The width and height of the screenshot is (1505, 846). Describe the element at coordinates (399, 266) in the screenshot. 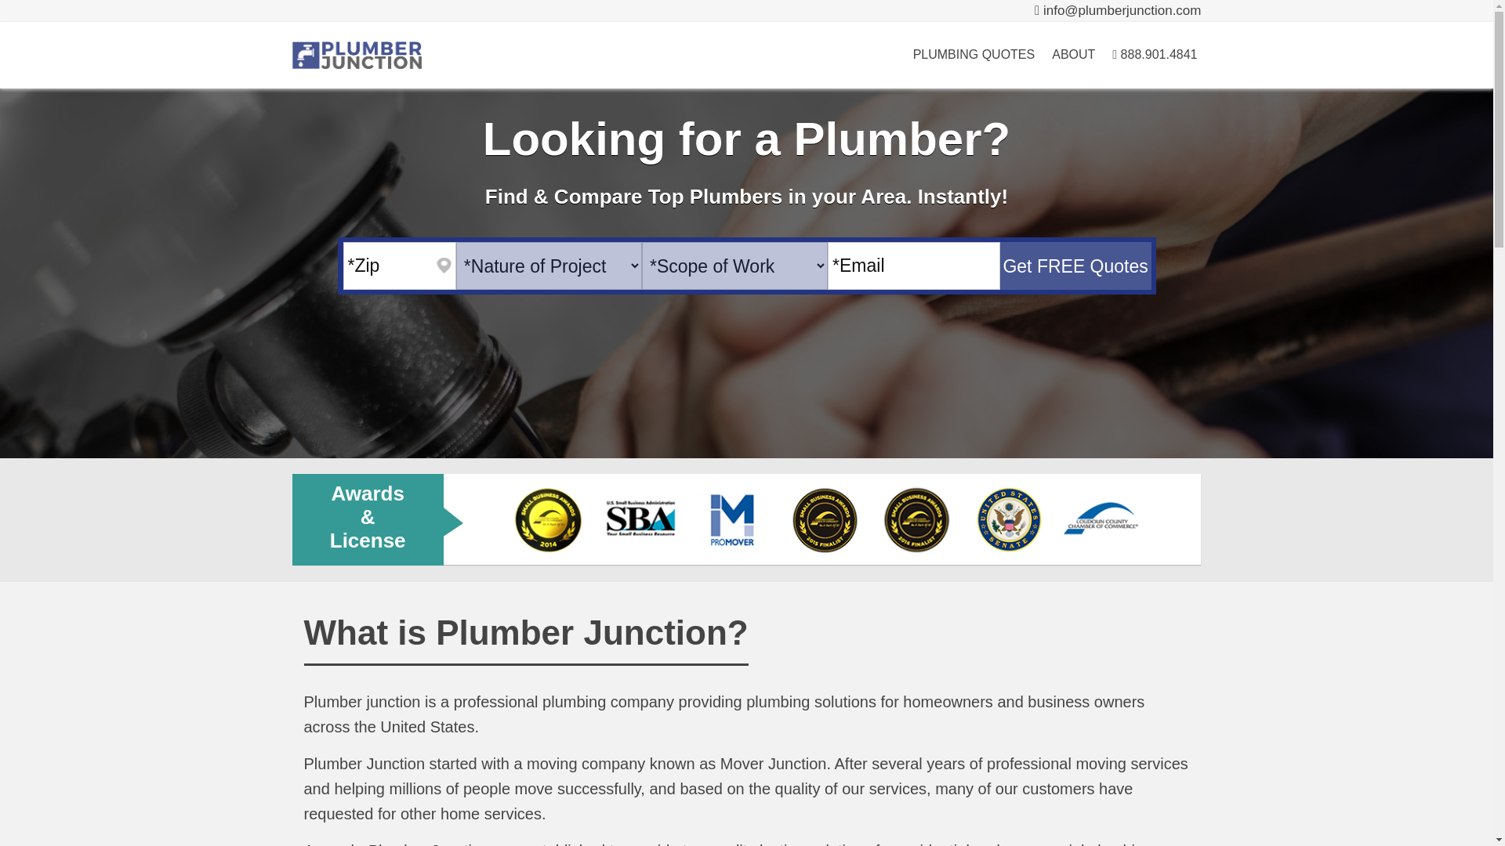

I see `Enter 5 digit zip code ` at that location.